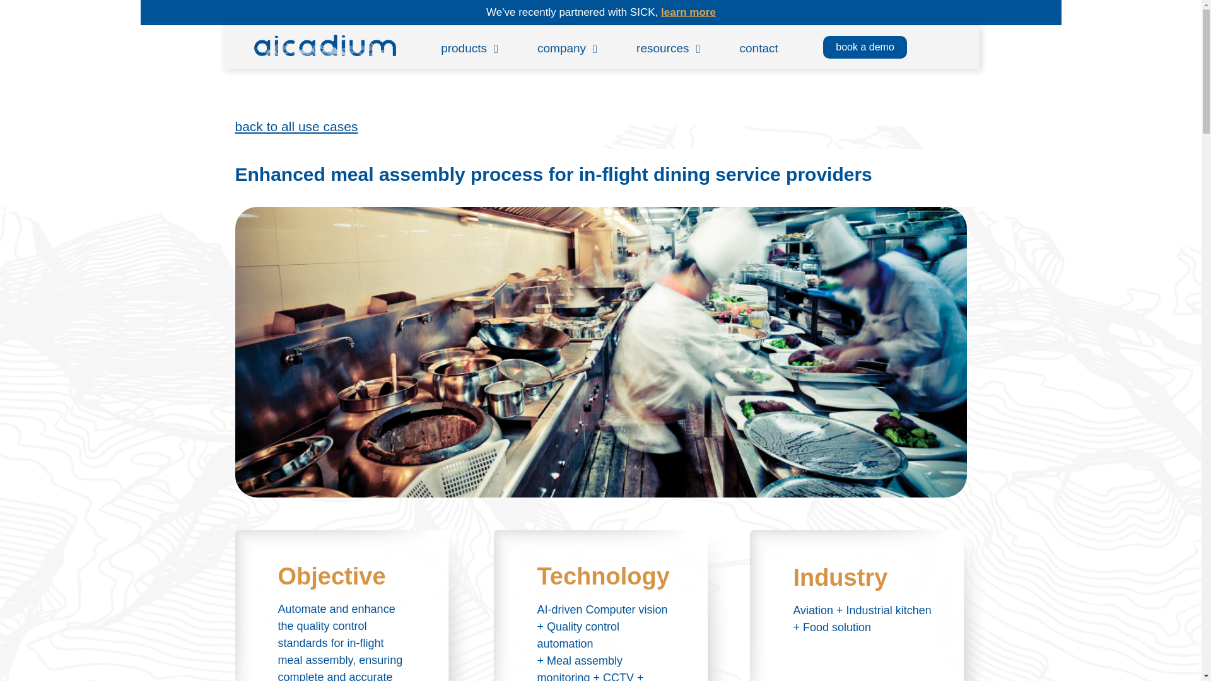  I want to click on book a demo, so click(865, 47).